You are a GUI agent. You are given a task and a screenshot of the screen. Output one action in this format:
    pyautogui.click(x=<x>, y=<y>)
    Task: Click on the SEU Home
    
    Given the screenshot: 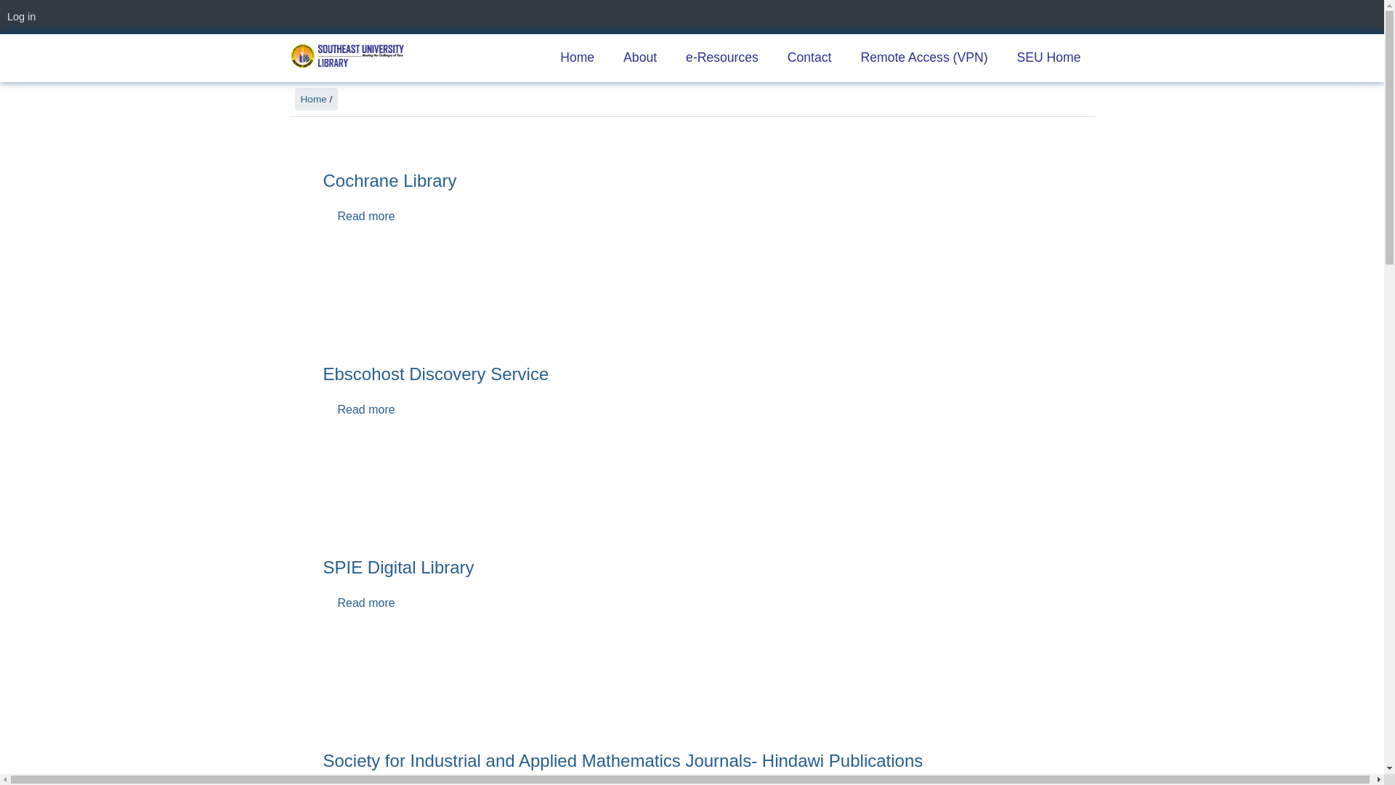 What is the action you would take?
    pyautogui.click(x=1049, y=58)
    